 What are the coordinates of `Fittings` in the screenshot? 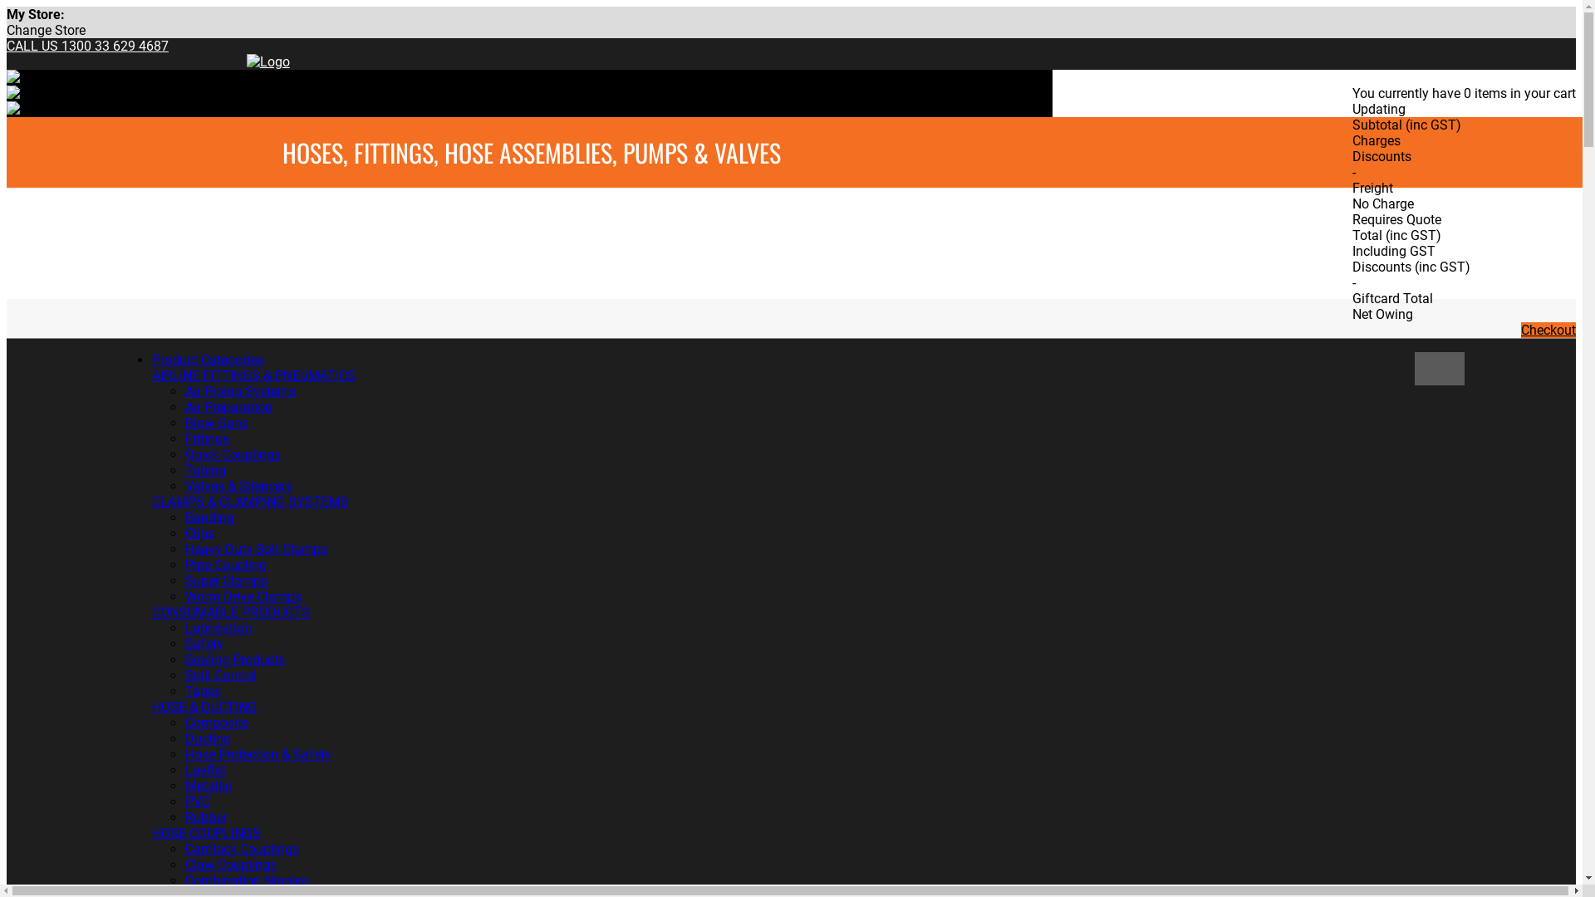 It's located at (206, 439).